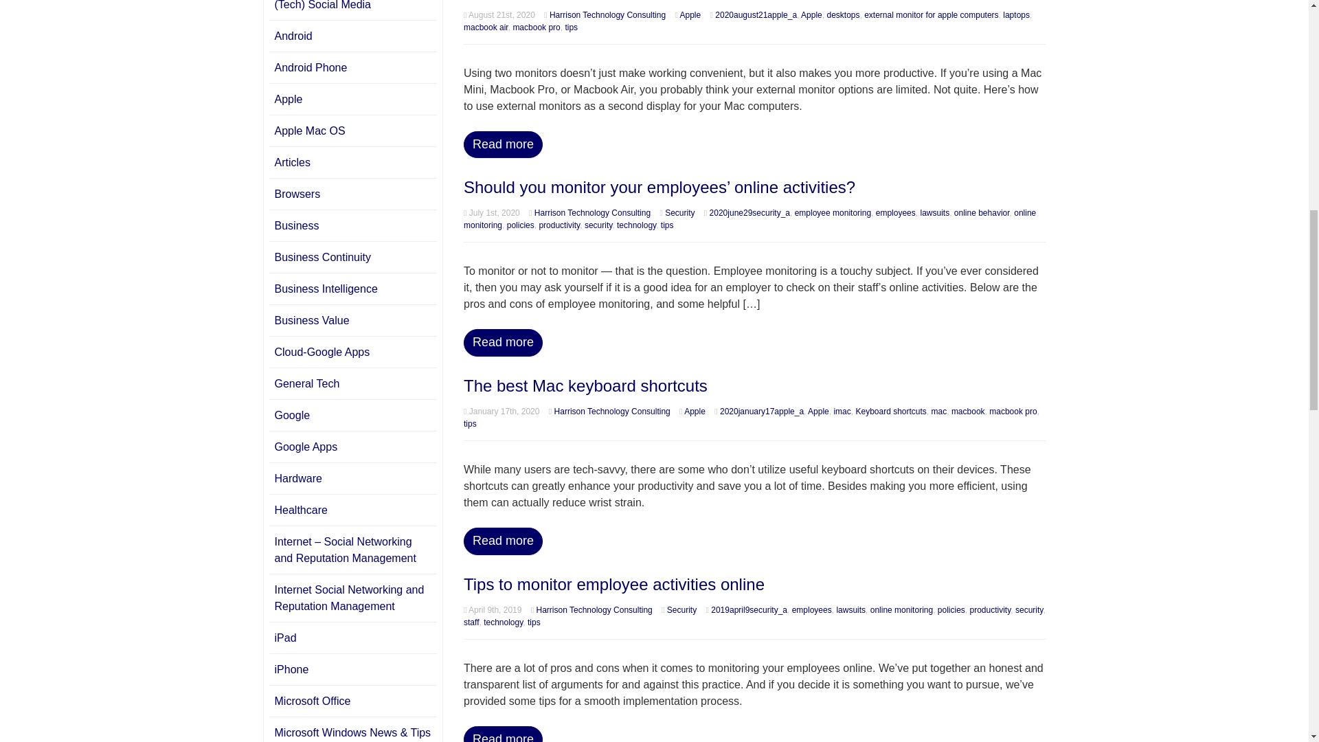  What do you see at coordinates (611, 411) in the screenshot?
I see `Posts by Harrison Technology Consulting` at bounding box center [611, 411].